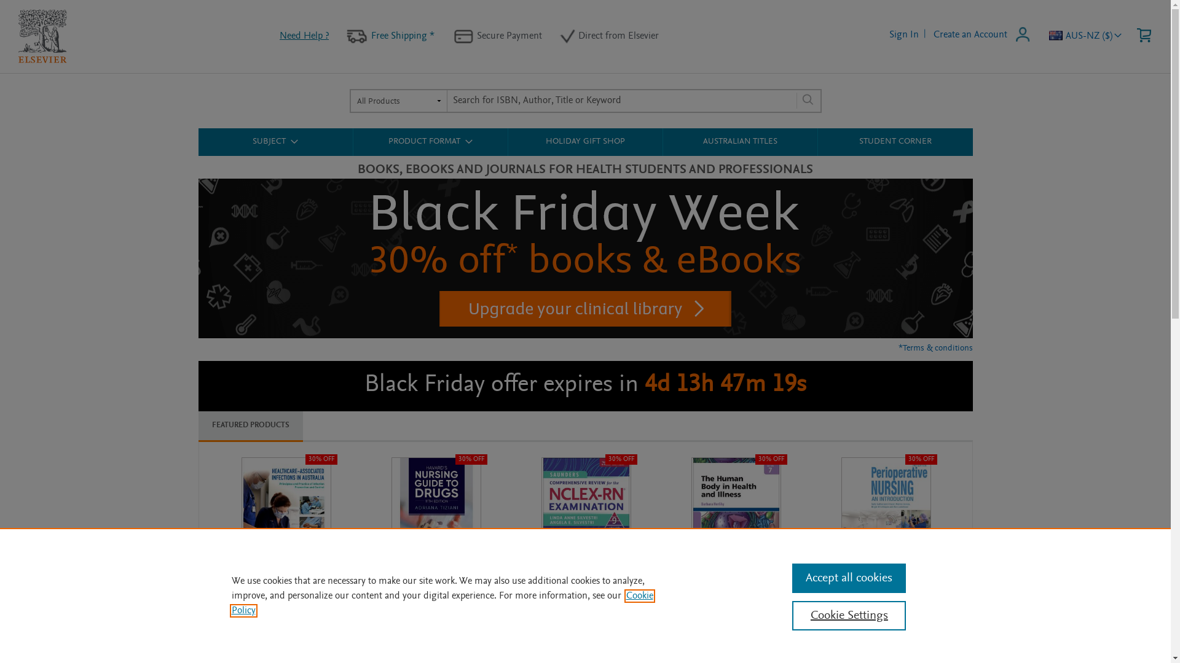  What do you see at coordinates (724, 592) in the screenshot?
I see `The Human Body in Health and Illness` at bounding box center [724, 592].